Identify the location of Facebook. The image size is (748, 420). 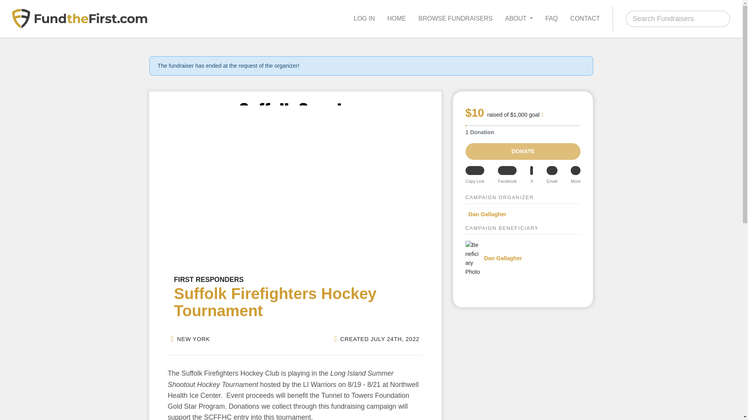
(507, 175).